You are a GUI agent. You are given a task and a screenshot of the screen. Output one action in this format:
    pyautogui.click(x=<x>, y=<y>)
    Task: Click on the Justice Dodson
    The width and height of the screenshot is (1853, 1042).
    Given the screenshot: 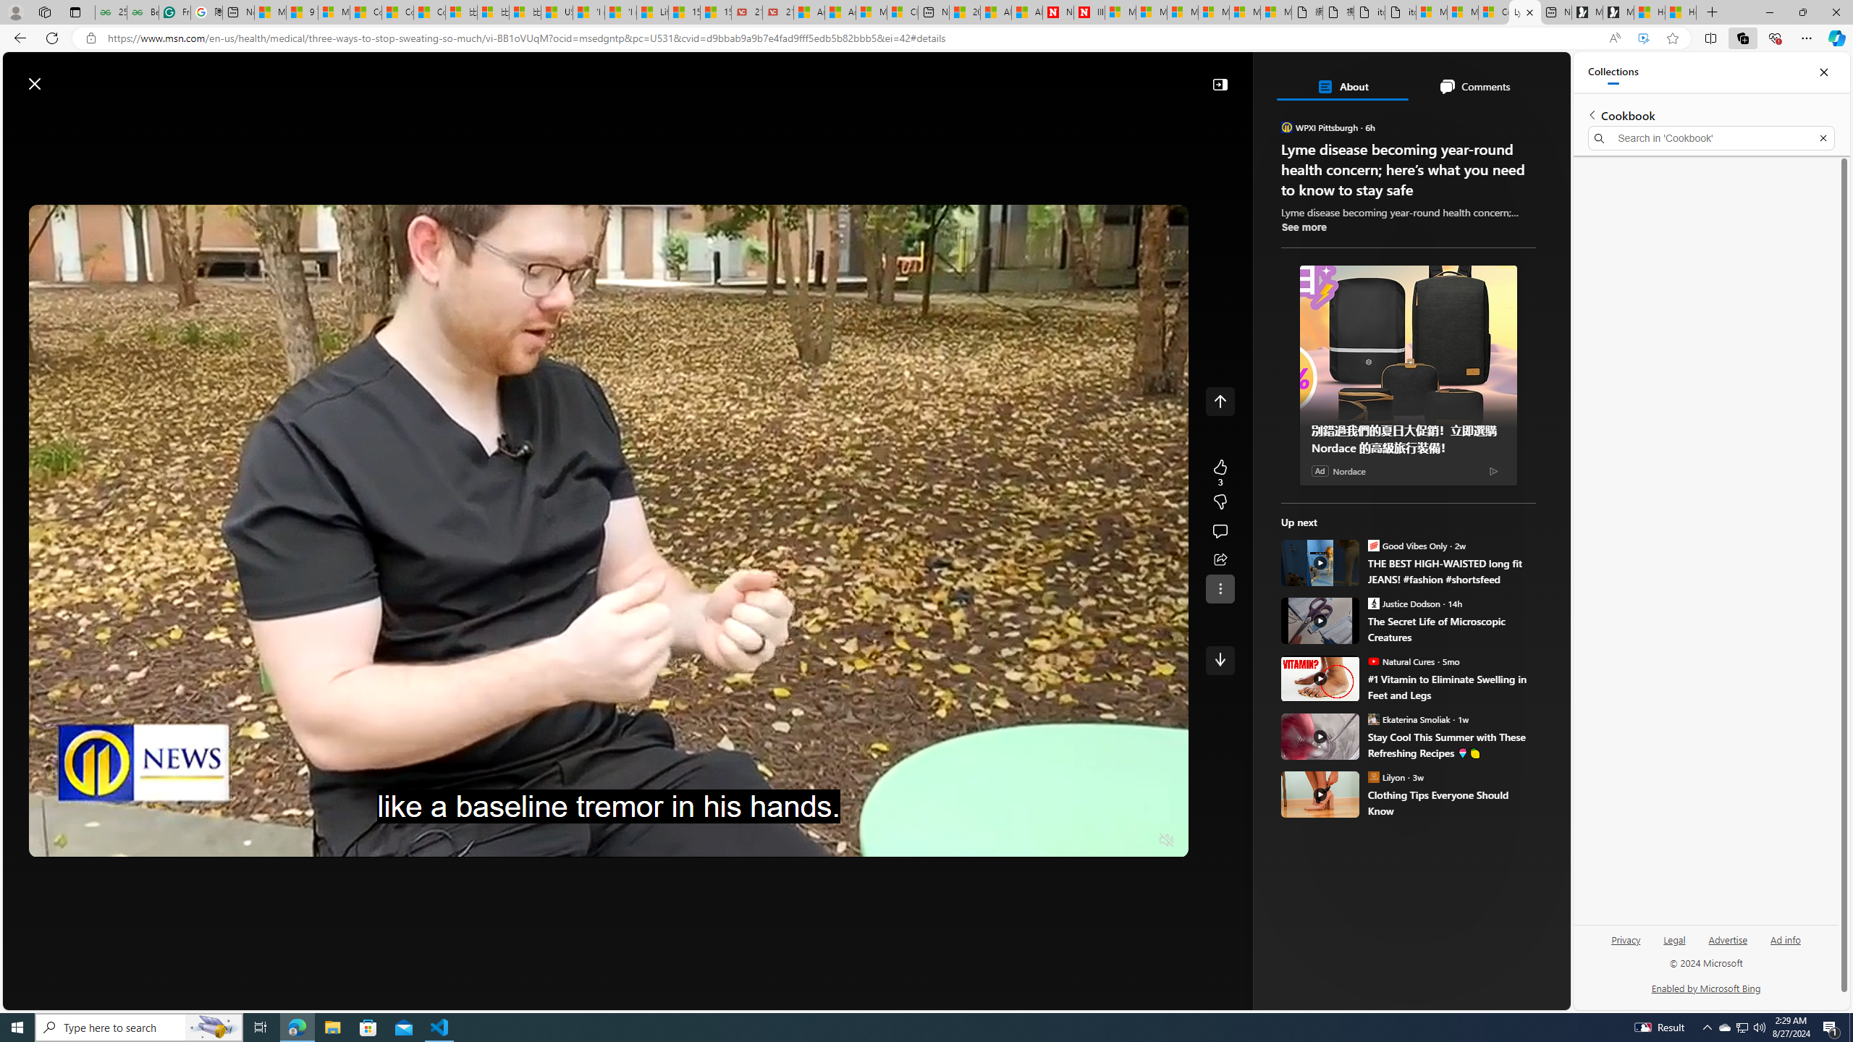 What is the action you would take?
    pyautogui.click(x=1374, y=603)
    